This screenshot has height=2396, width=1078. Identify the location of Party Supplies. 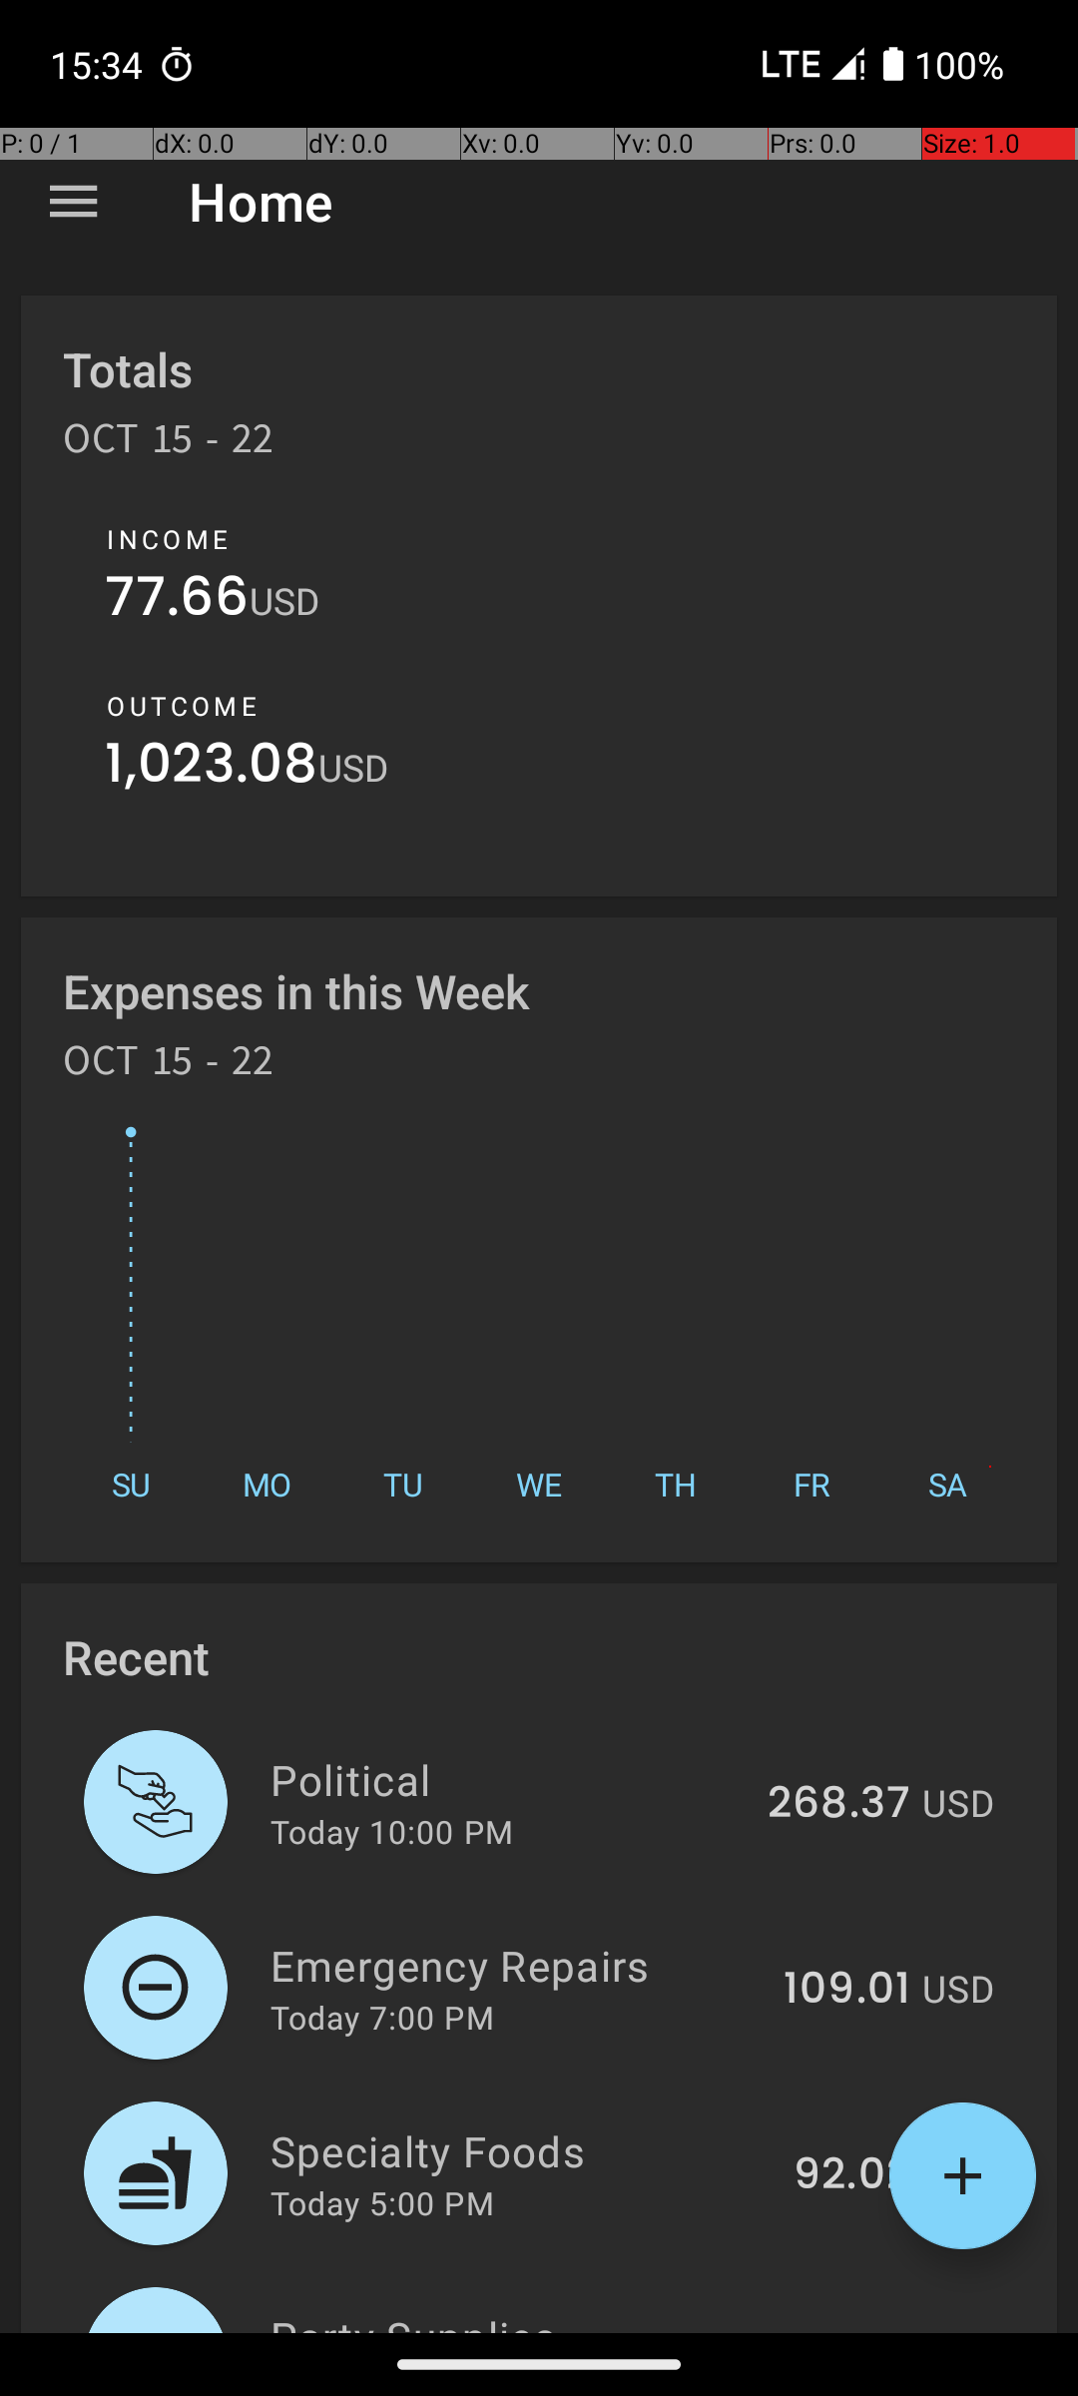
(529, 2320).